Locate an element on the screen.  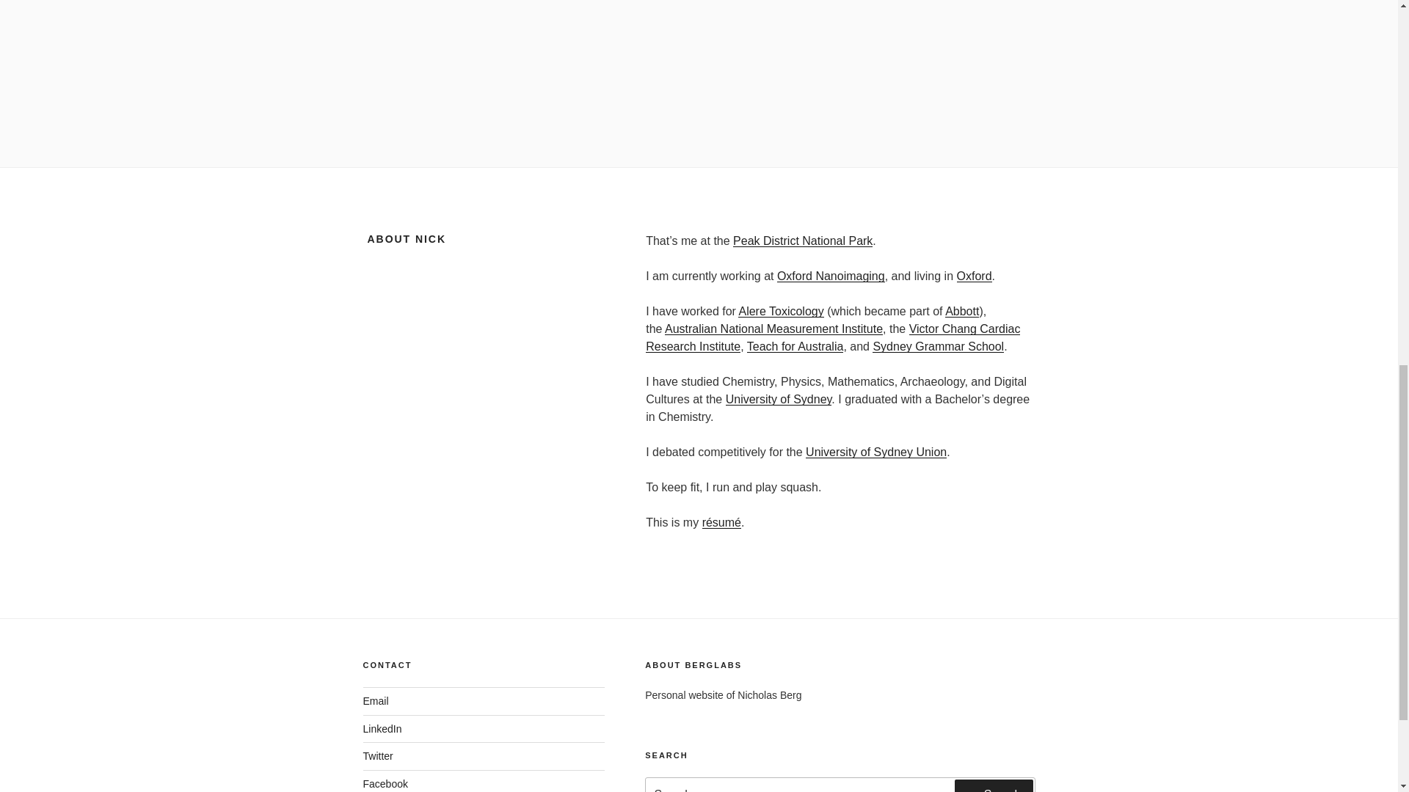
Victor Chang Cardiac Research Institute is located at coordinates (832, 337).